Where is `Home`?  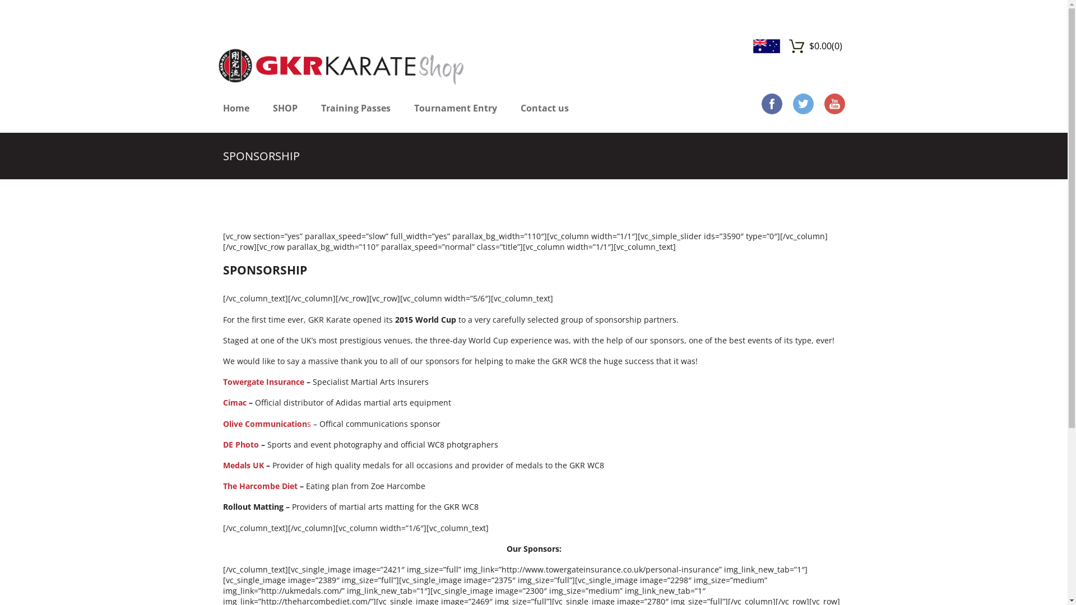
Home is located at coordinates (236, 114).